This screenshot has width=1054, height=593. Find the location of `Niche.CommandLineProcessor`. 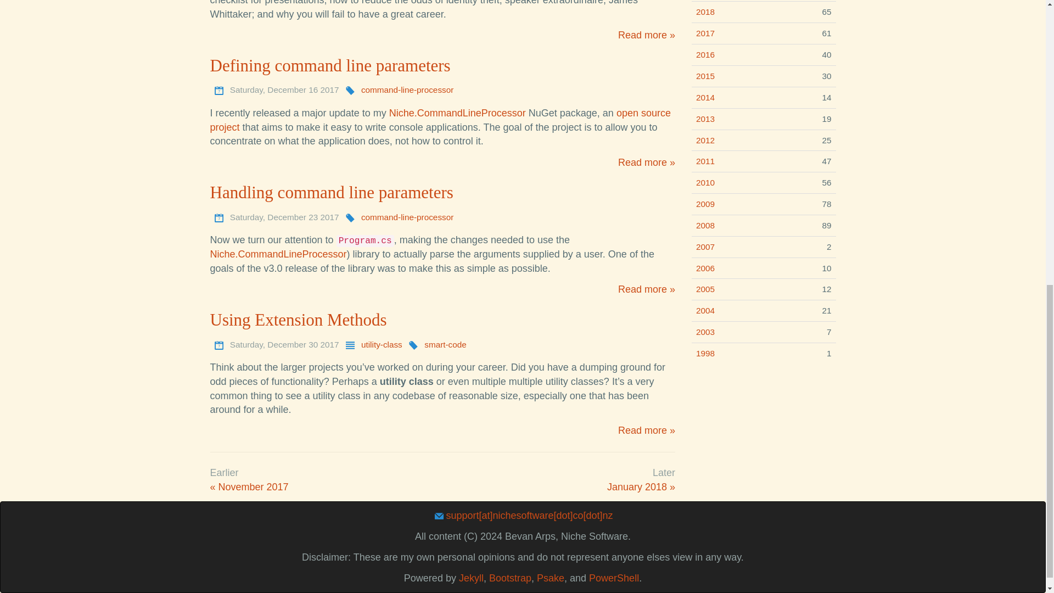

Niche.CommandLineProcessor is located at coordinates (278, 254).